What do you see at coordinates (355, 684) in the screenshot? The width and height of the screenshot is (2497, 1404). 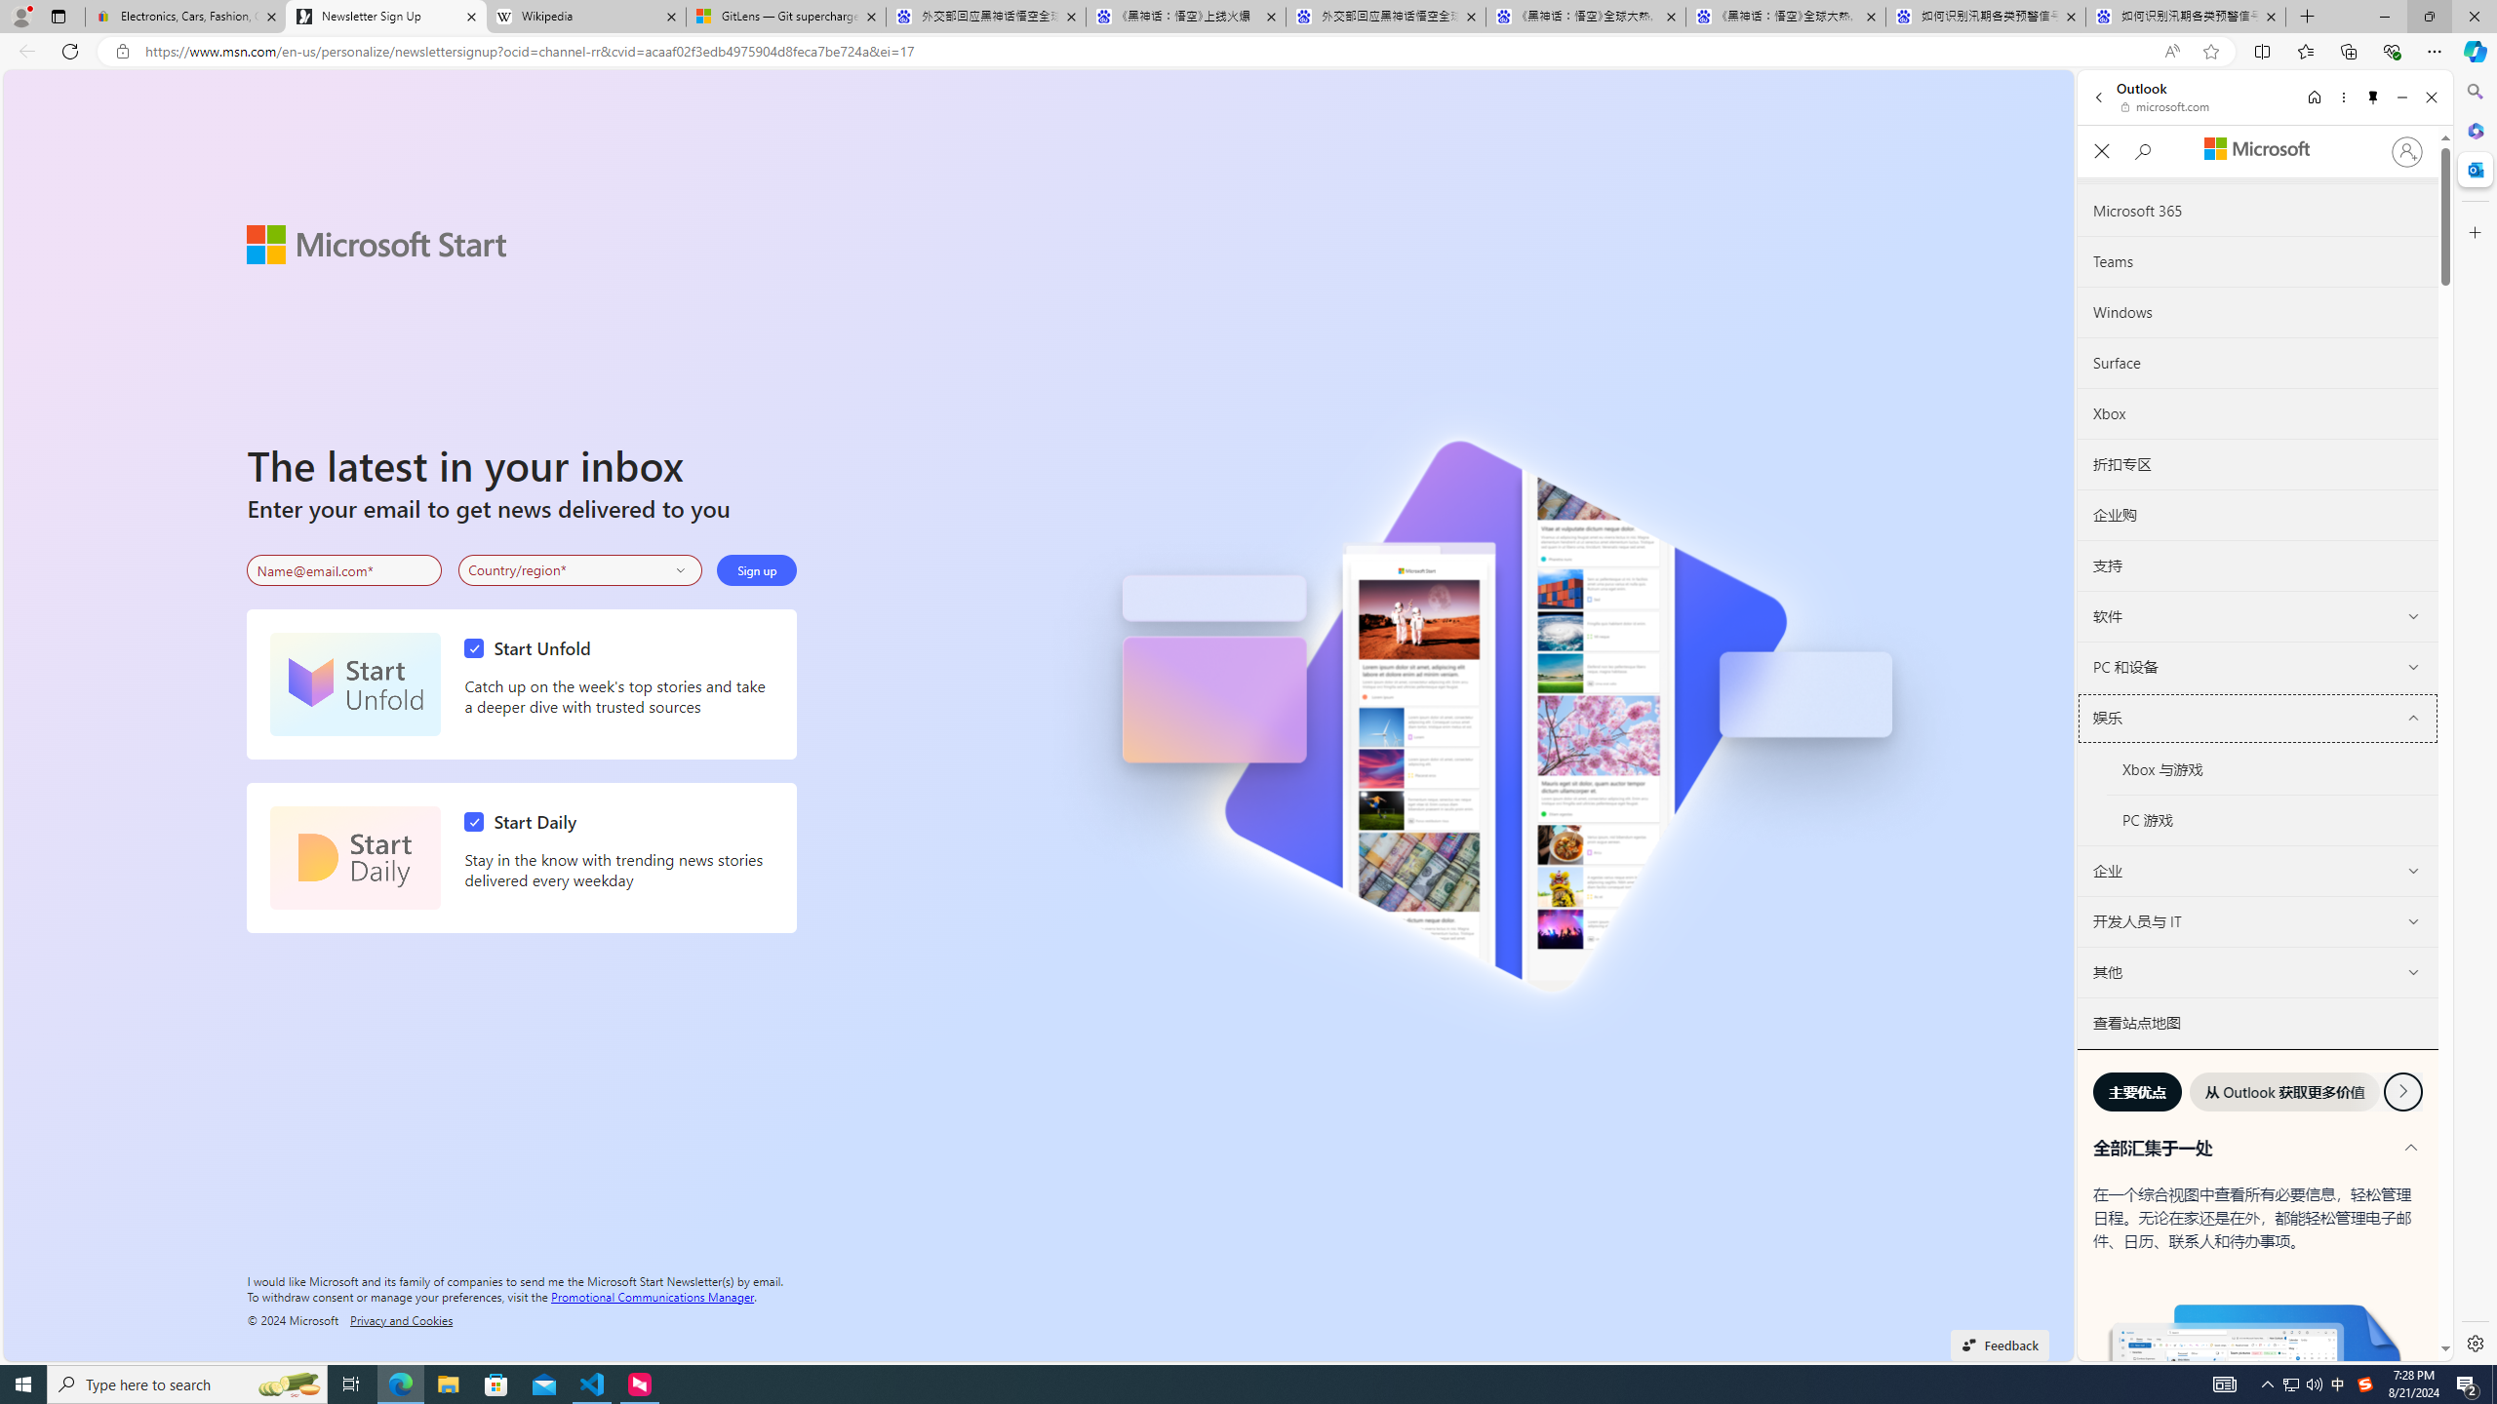 I see `Start Unfold` at bounding box center [355, 684].